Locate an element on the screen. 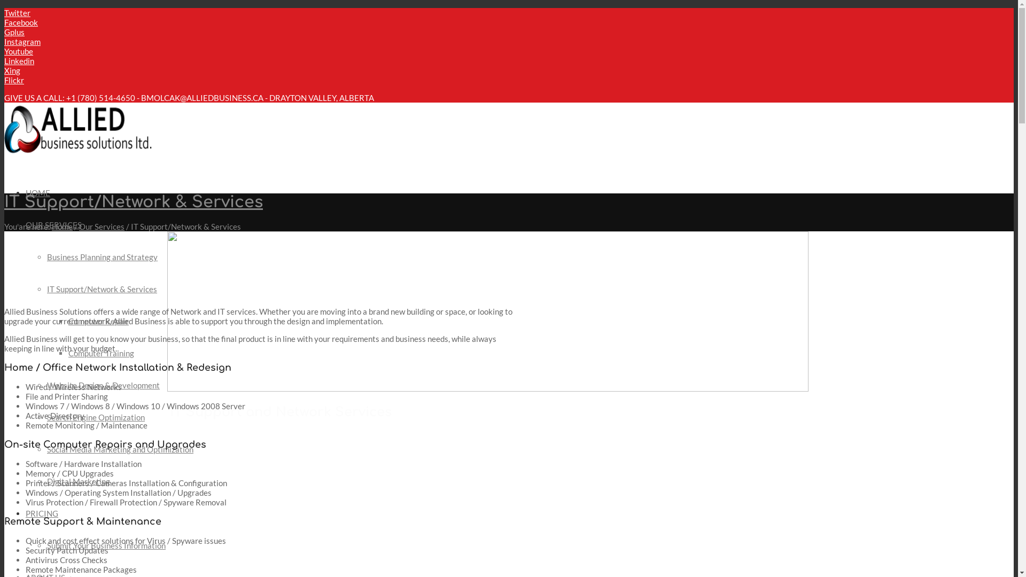 This screenshot has height=577, width=1026. IT Support/Network & Services is located at coordinates (134, 202).